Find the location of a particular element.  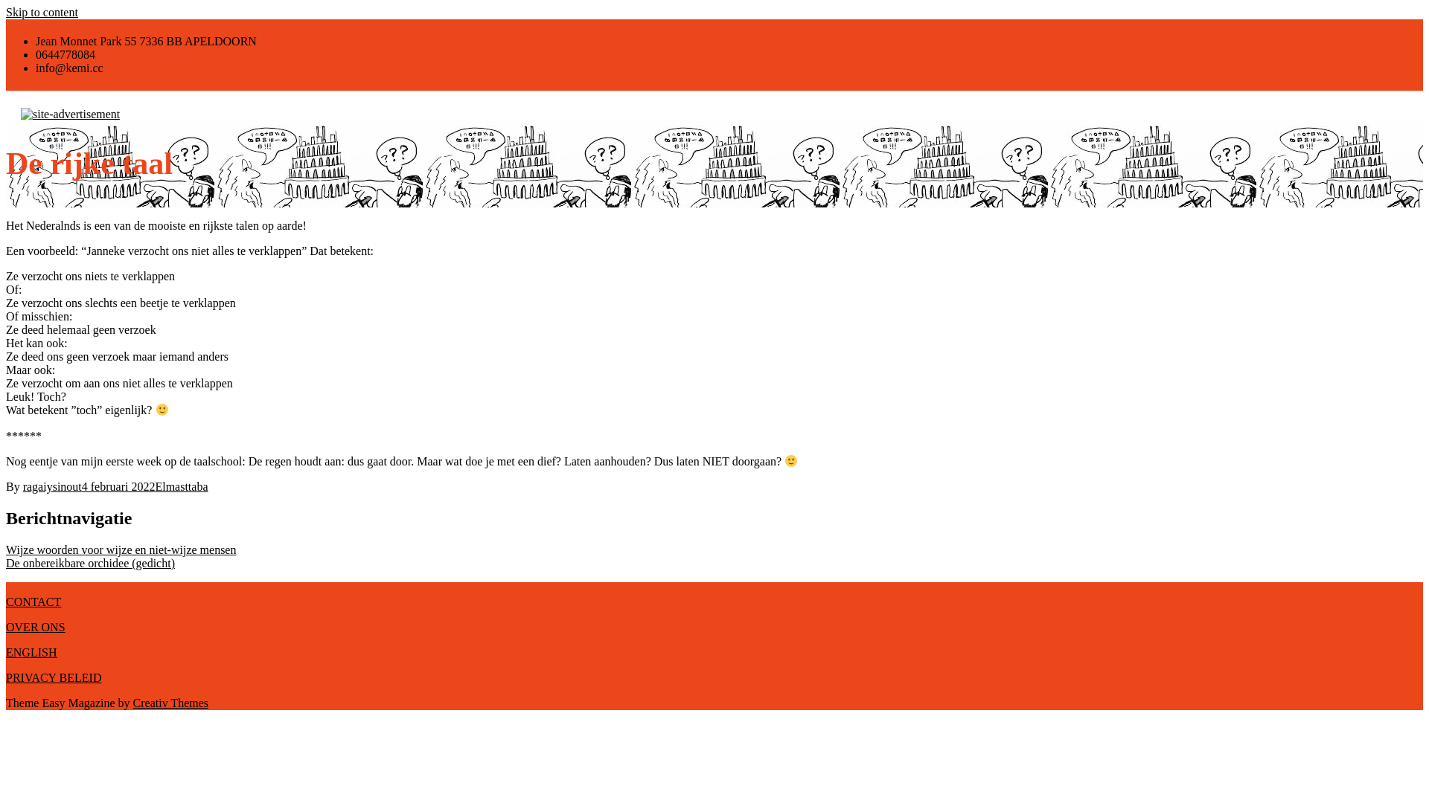

Creativ Themes is located at coordinates (171, 703).